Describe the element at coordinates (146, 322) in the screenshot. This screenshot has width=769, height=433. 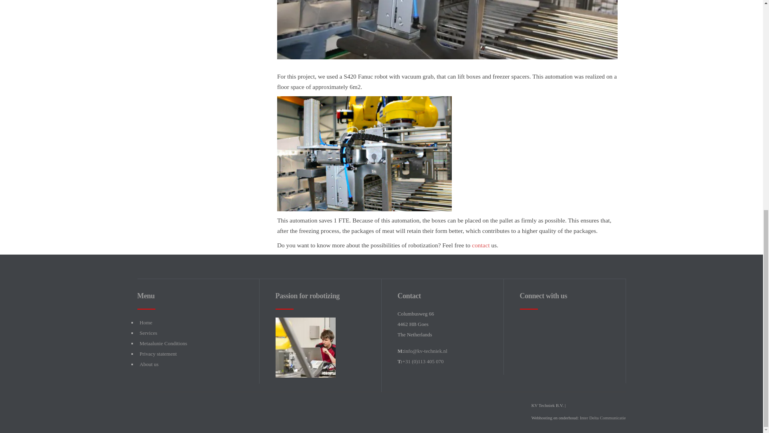
I see `Home` at that location.